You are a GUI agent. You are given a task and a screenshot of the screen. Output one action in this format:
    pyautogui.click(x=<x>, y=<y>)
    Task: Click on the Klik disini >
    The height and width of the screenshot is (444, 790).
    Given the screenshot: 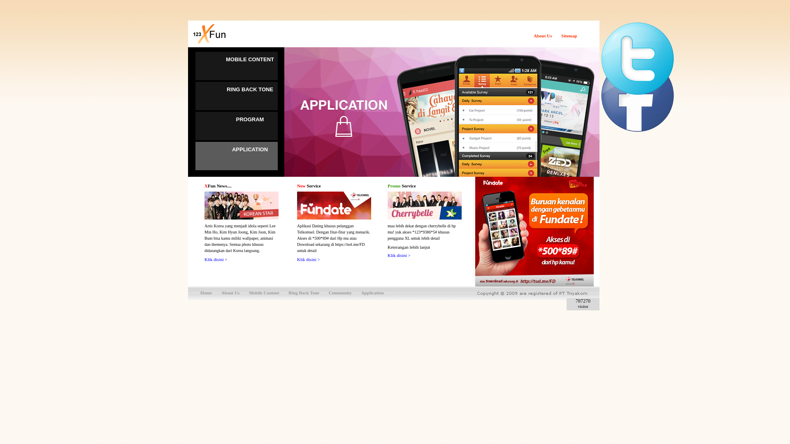 What is the action you would take?
    pyautogui.click(x=399, y=255)
    